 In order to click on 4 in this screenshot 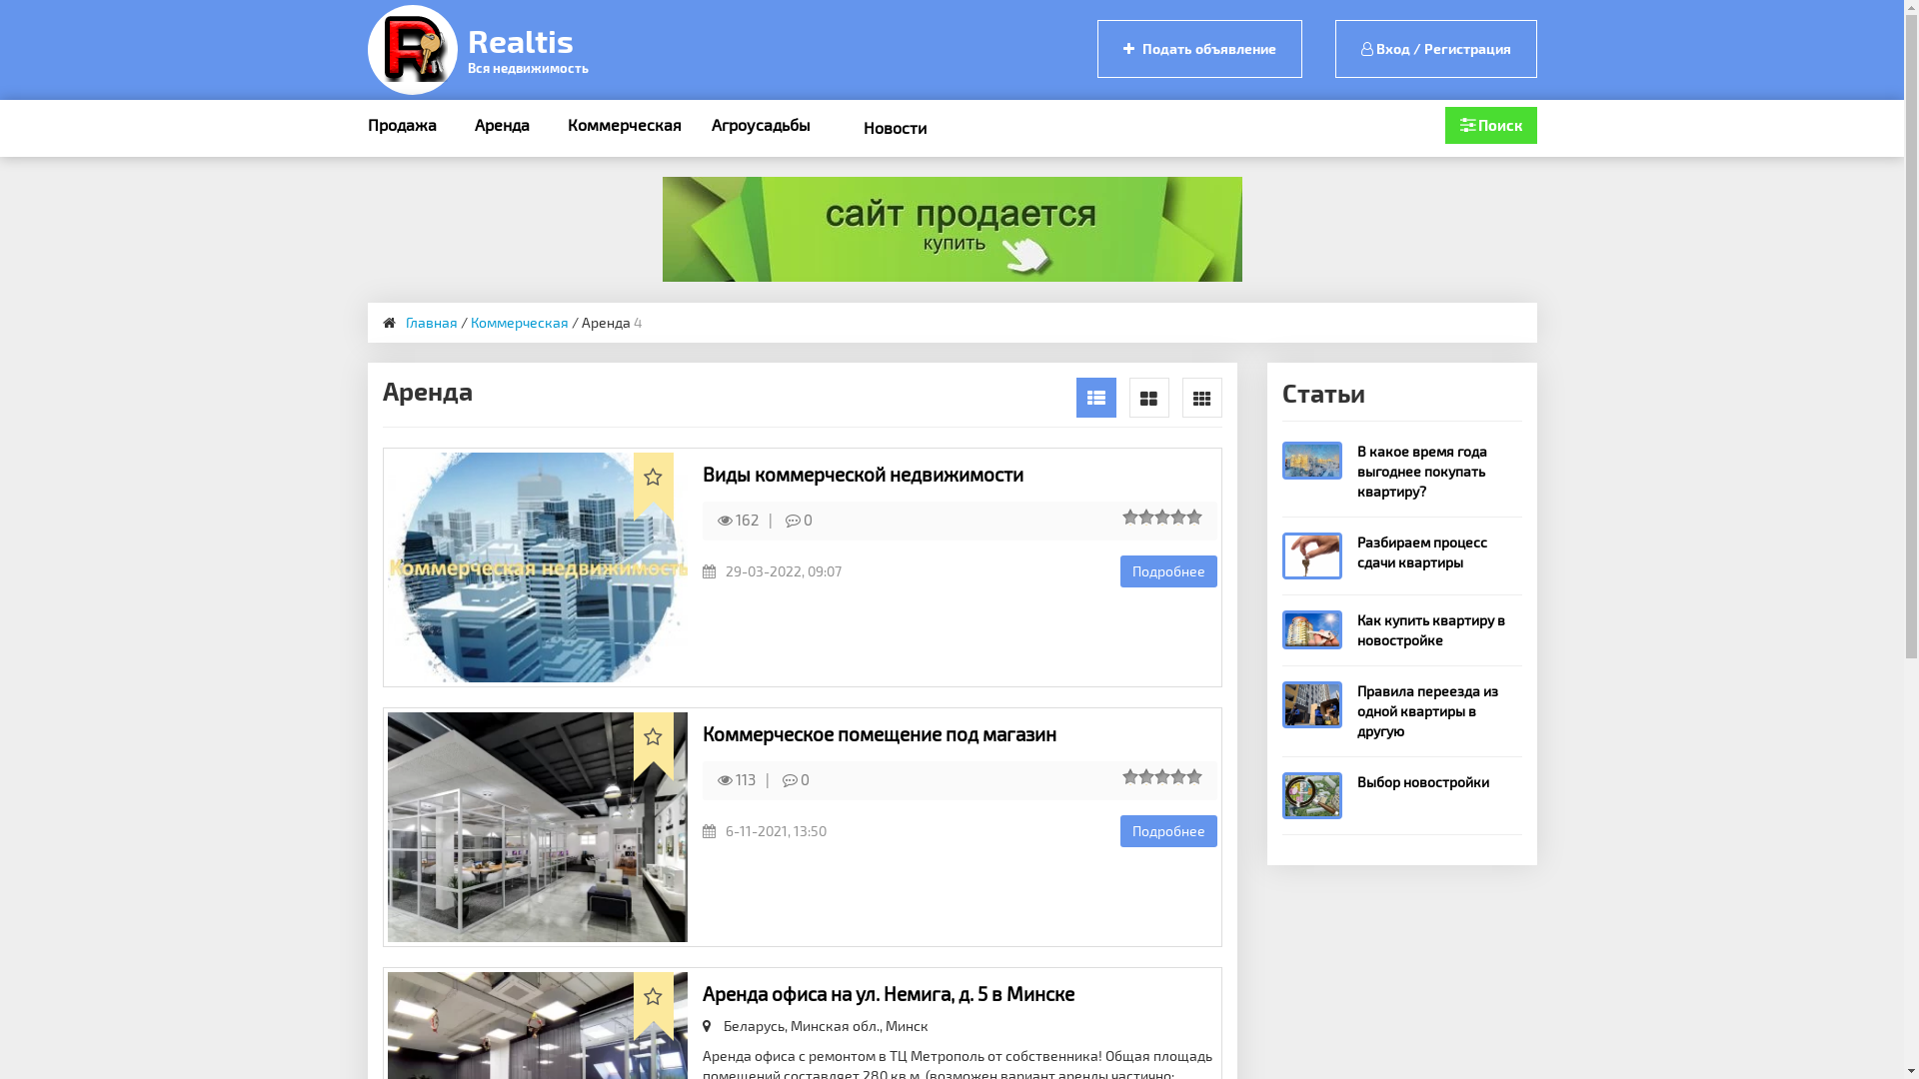, I will do `click(1181, 517)`.